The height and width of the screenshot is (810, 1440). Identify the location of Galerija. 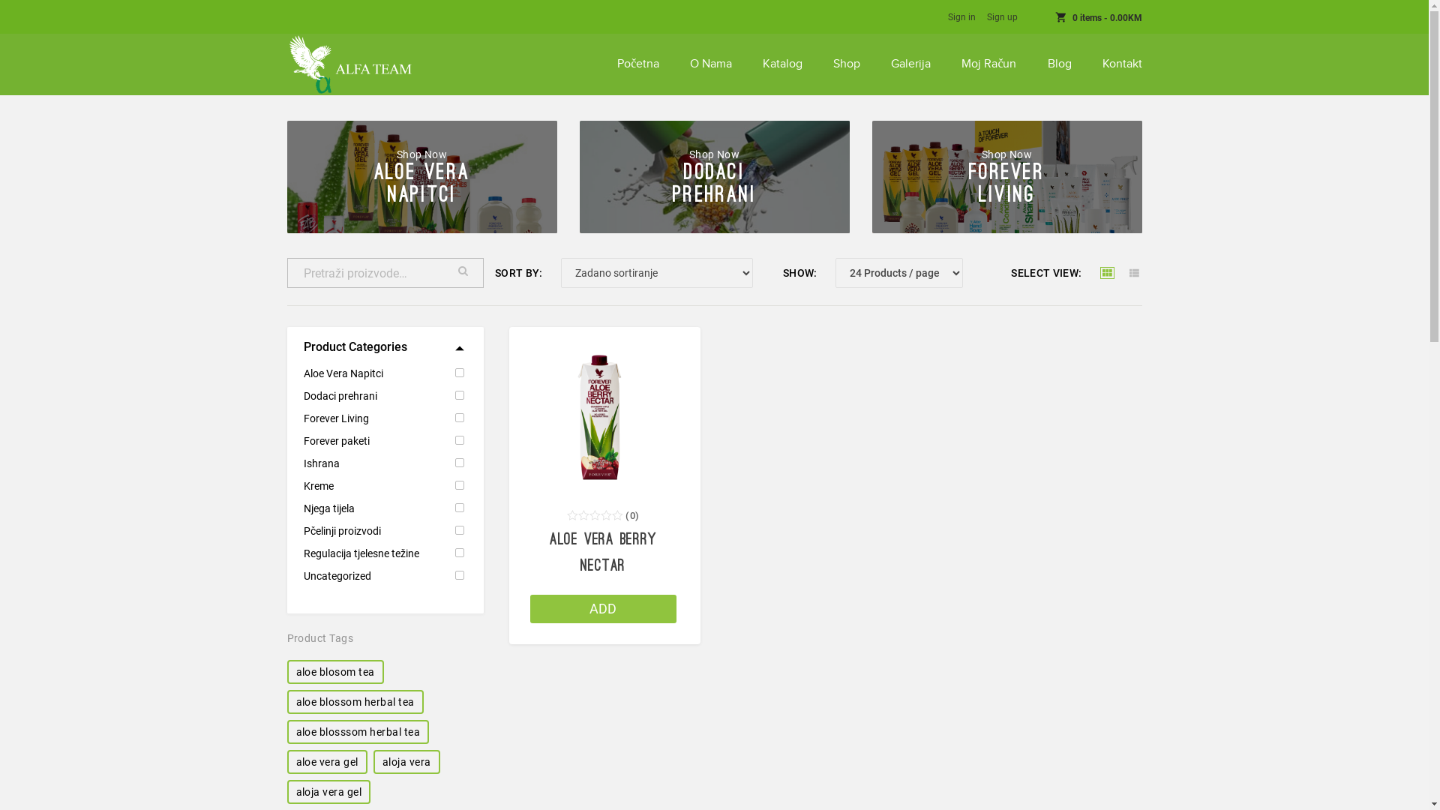
(910, 64).